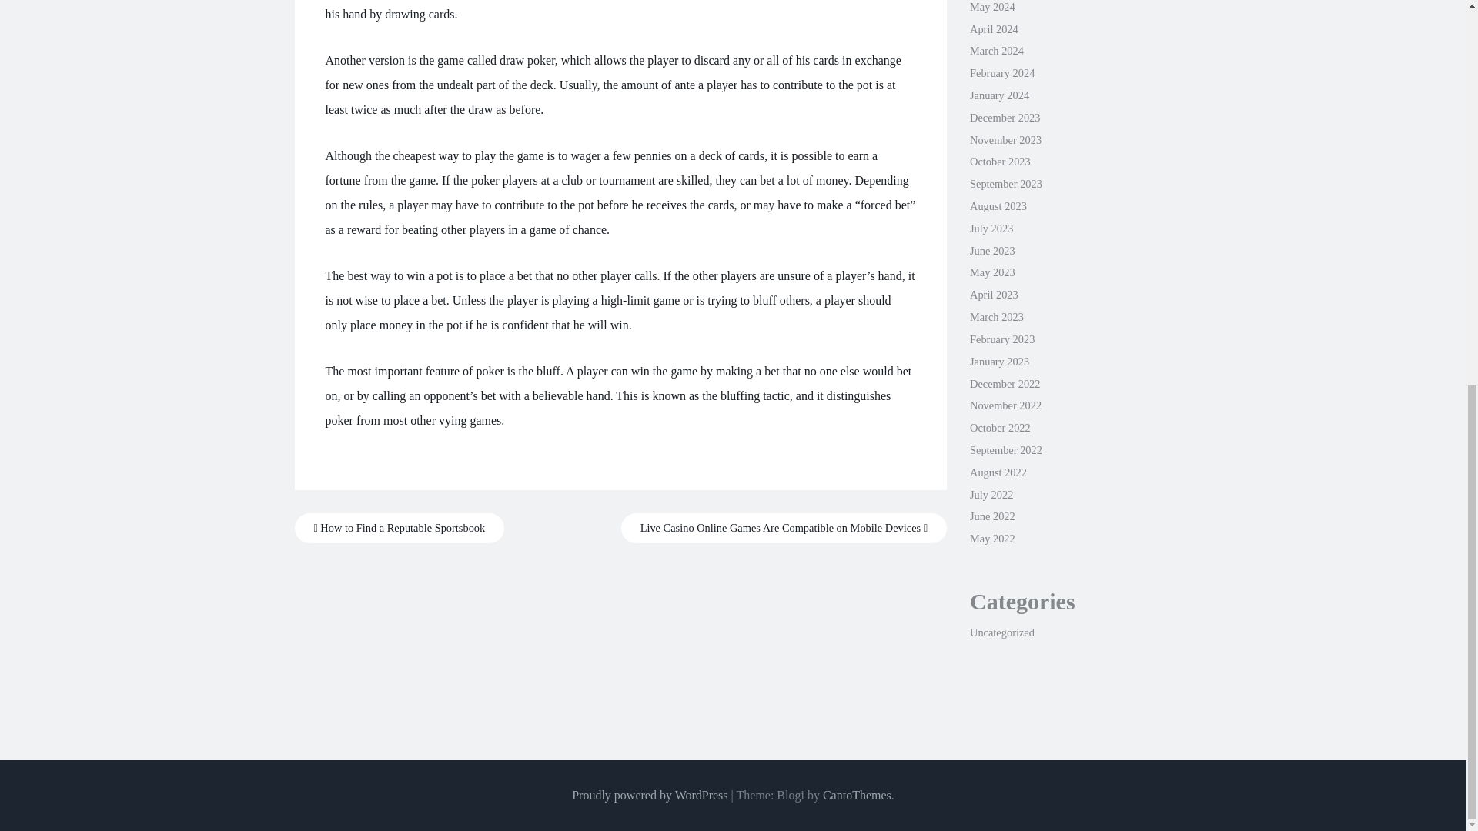  Describe the element at coordinates (1005, 117) in the screenshot. I see `December 2023` at that location.